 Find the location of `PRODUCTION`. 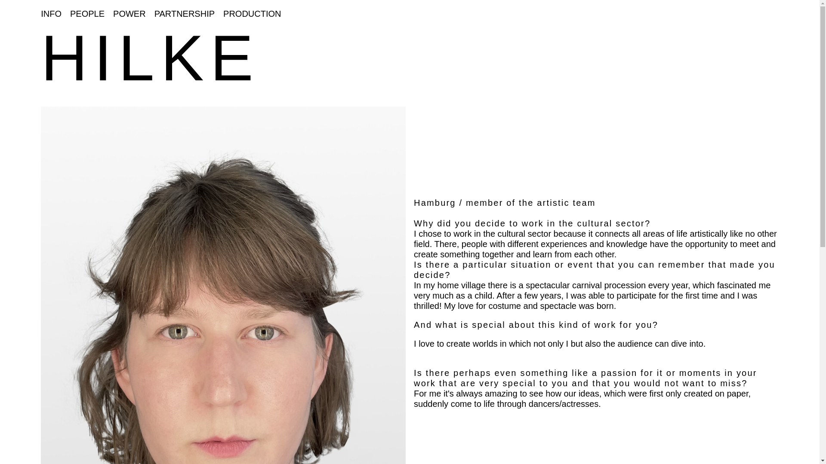

PRODUCTION is located at coordinates (252, 14).